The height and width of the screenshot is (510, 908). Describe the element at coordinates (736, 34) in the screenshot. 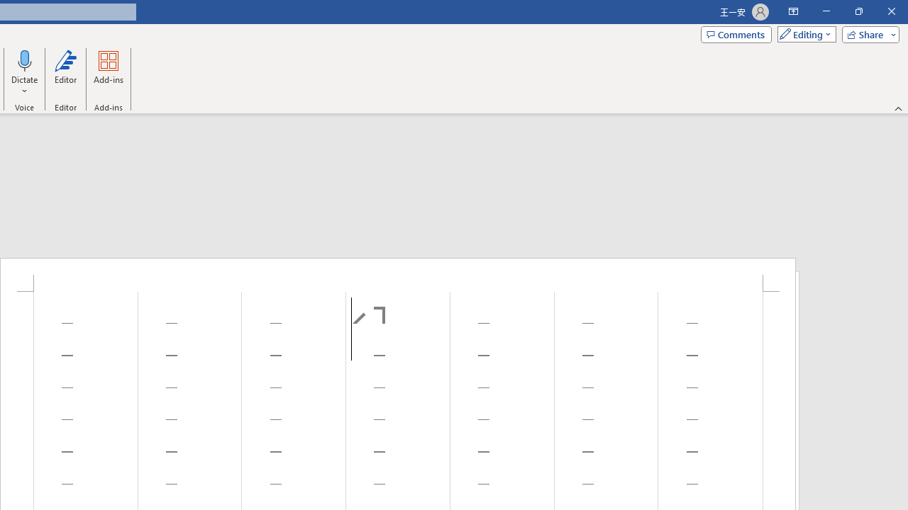

I see `Comments` at that location.